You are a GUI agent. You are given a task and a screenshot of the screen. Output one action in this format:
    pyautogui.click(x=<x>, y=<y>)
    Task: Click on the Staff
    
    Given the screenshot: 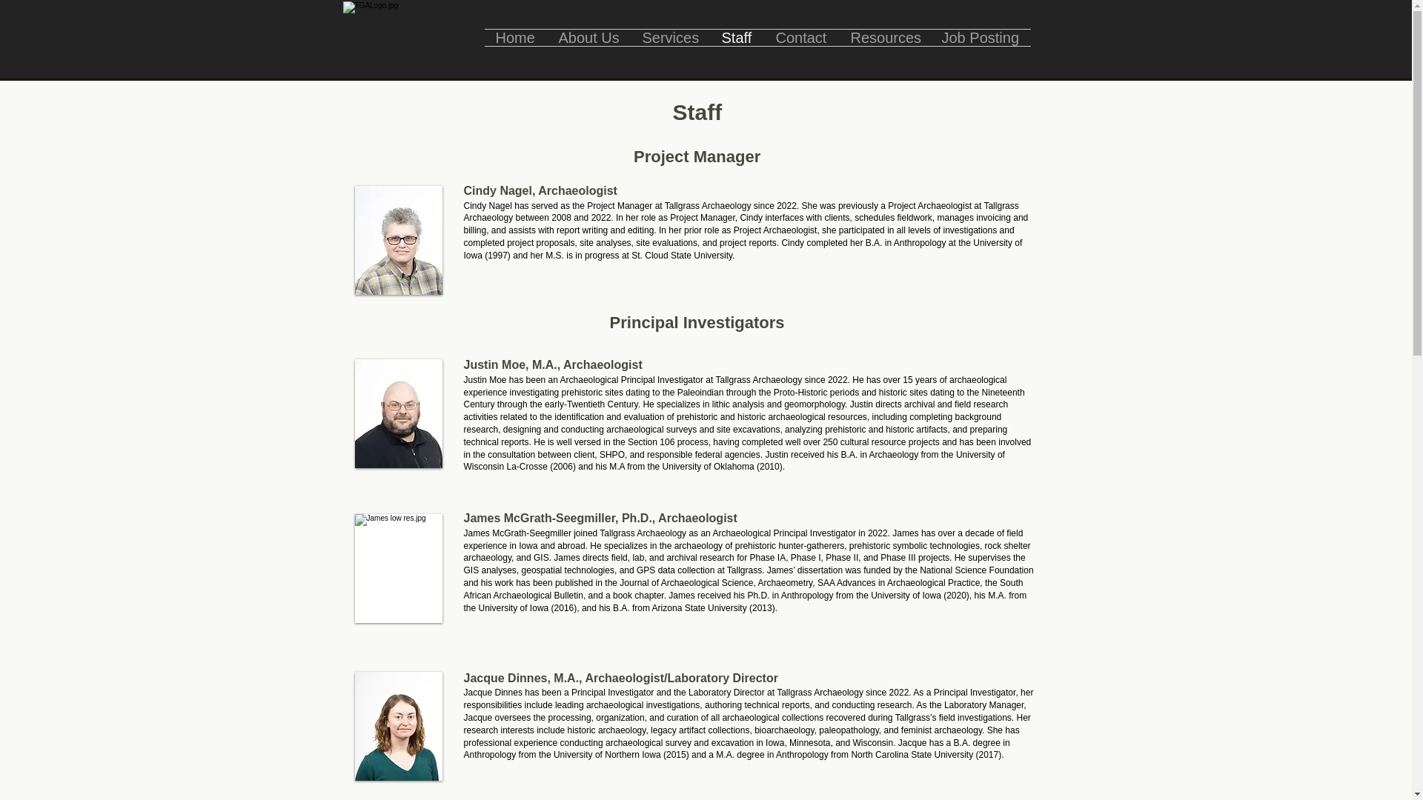 What is the action you would take?
    pyautogui.click(x=737, y=37)
    